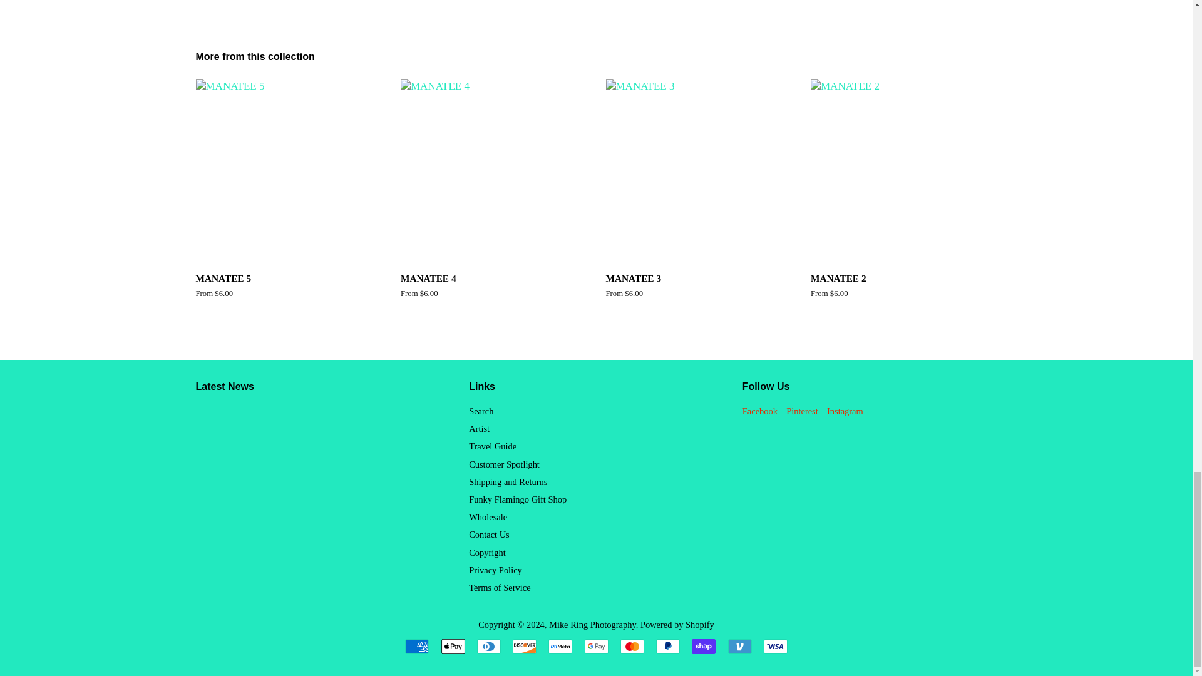  What do you see at coordinates (489, 646) in the screenshot?
I see `Diners Club` at bounding box center [489, 646].